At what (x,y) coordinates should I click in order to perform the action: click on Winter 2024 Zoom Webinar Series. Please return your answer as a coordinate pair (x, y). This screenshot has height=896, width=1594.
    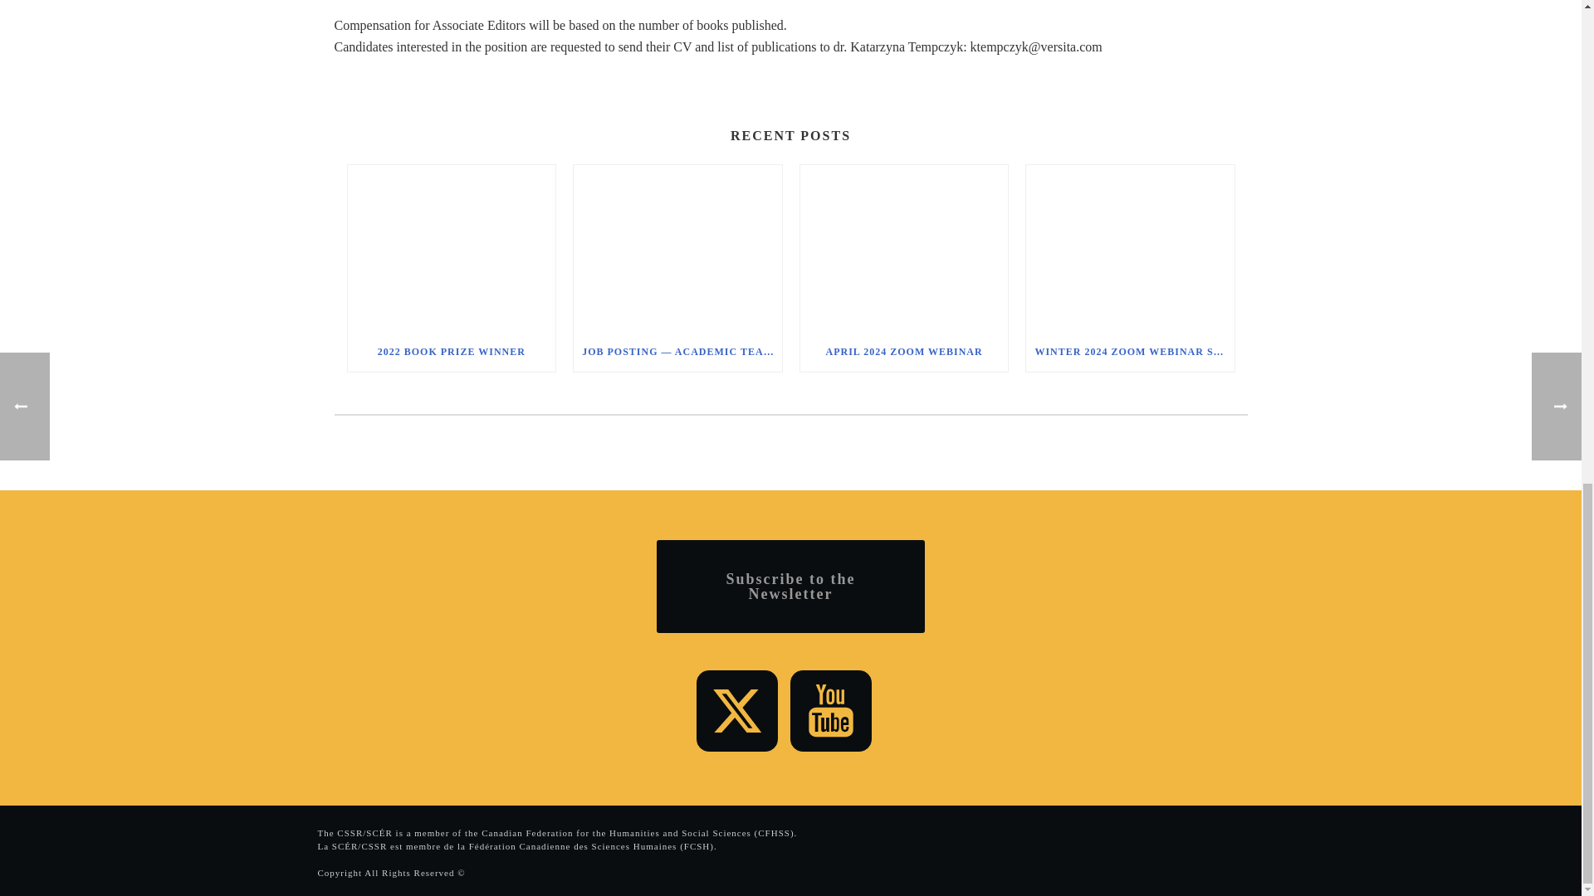
    Looking at the image, I should click on (1130, 247).